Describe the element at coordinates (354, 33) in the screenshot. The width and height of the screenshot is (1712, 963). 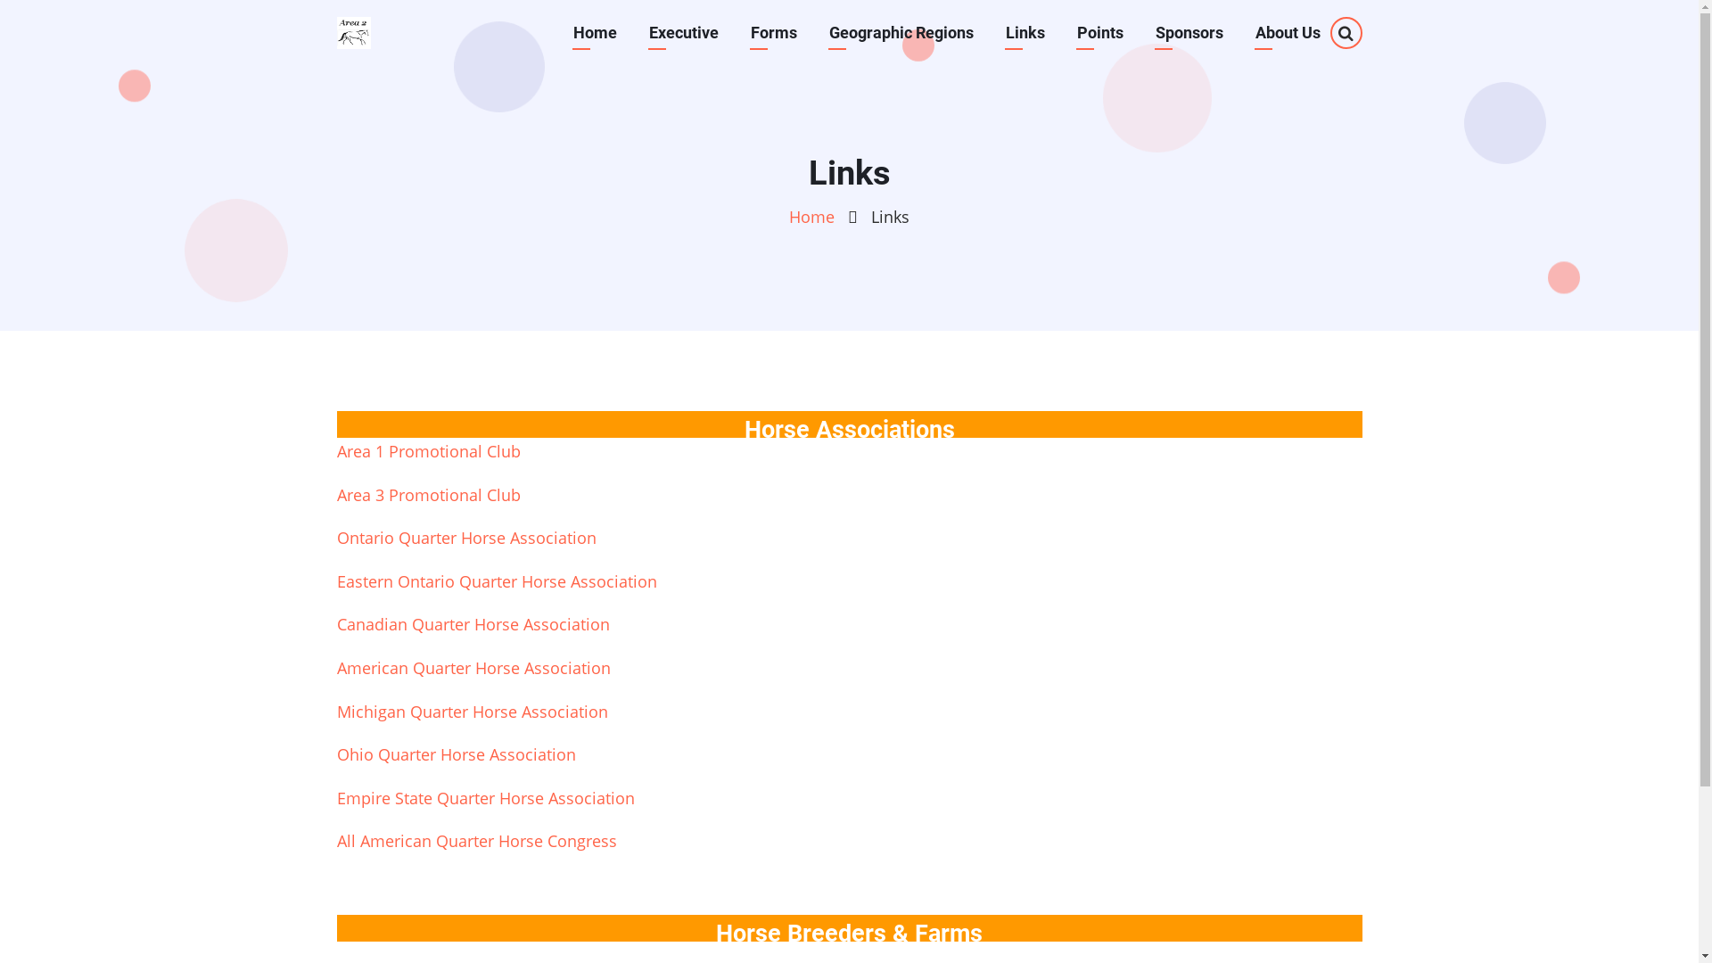
I see `Home` at that location.